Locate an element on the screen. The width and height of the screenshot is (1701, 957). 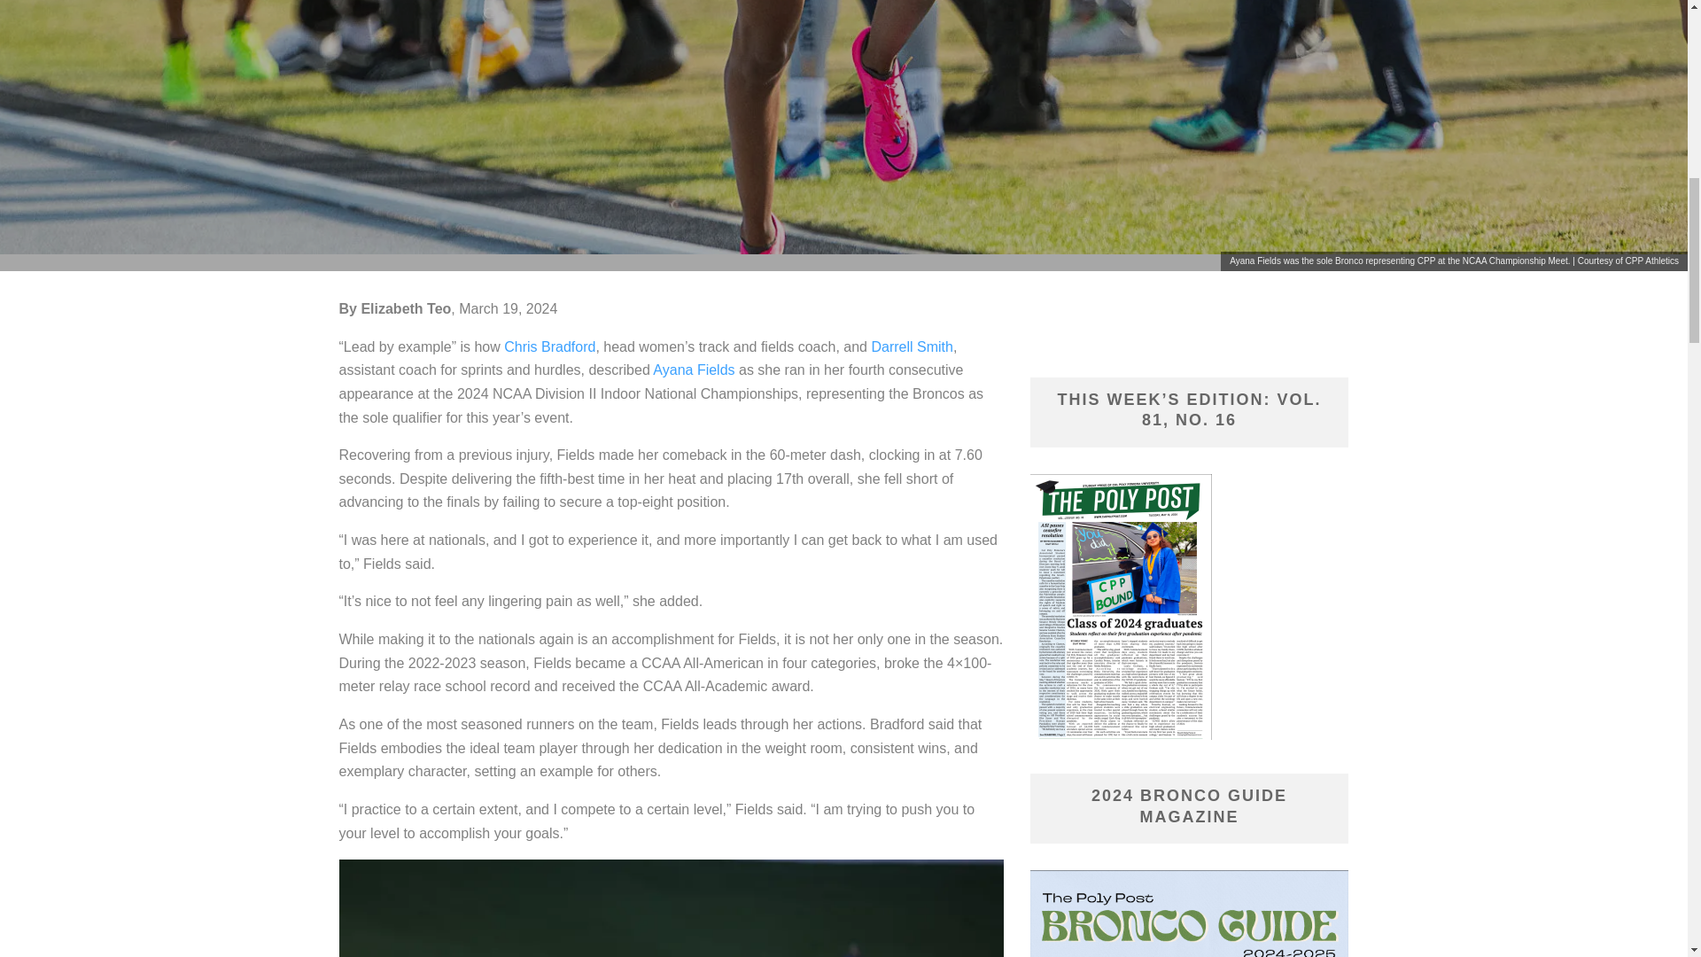
2022 Bronco Guide Magazine is located at coordinates (1189, 913).